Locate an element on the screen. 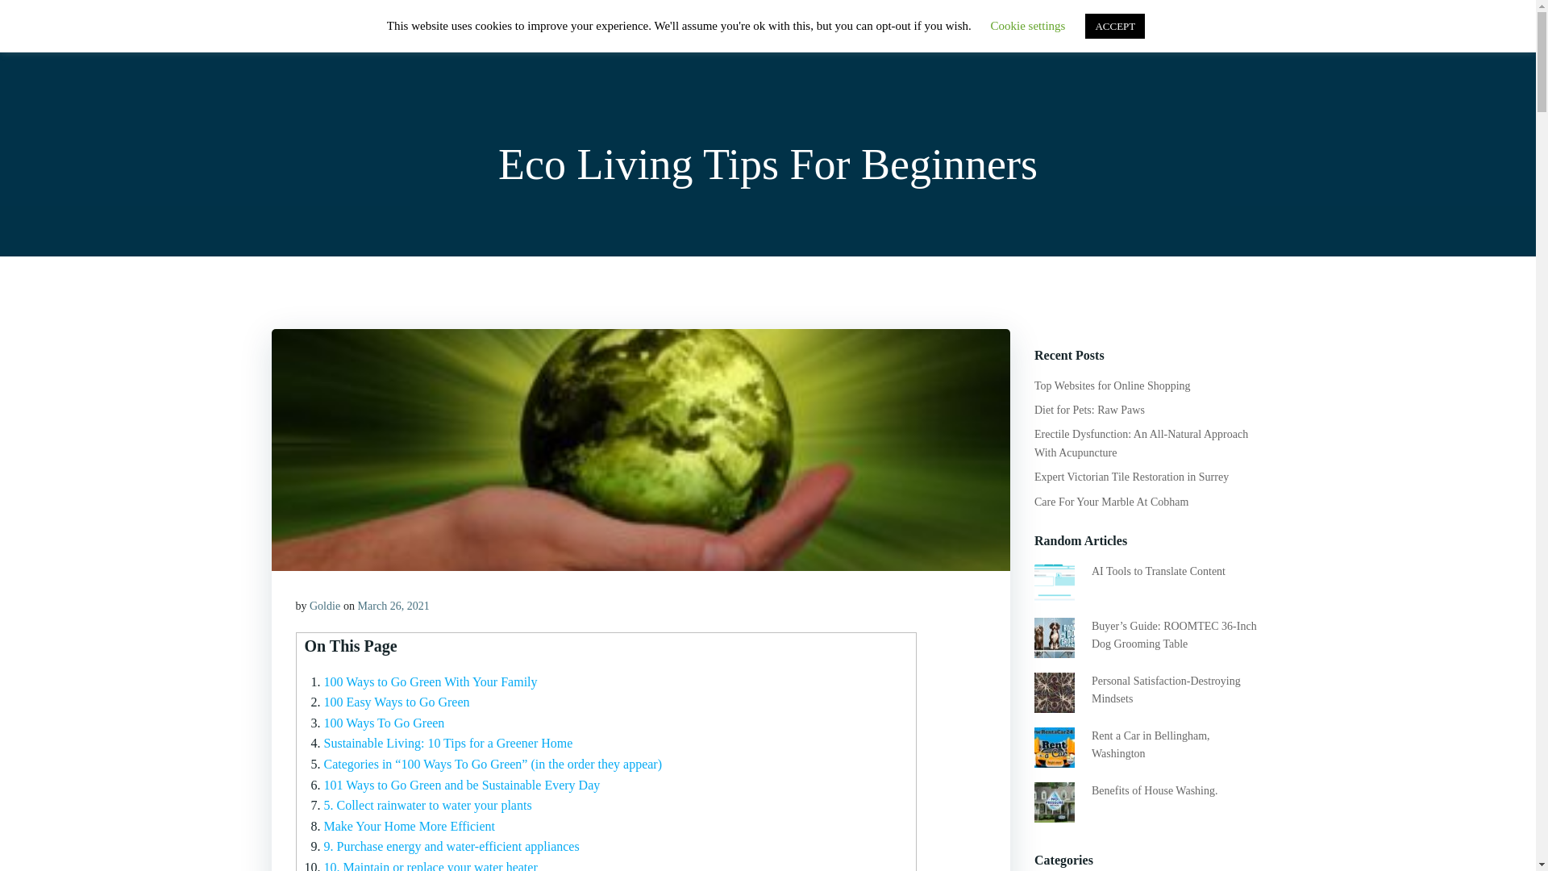 This screenshot has width=1548, height=871. LEGAL is located at coordinates (1228, 35).